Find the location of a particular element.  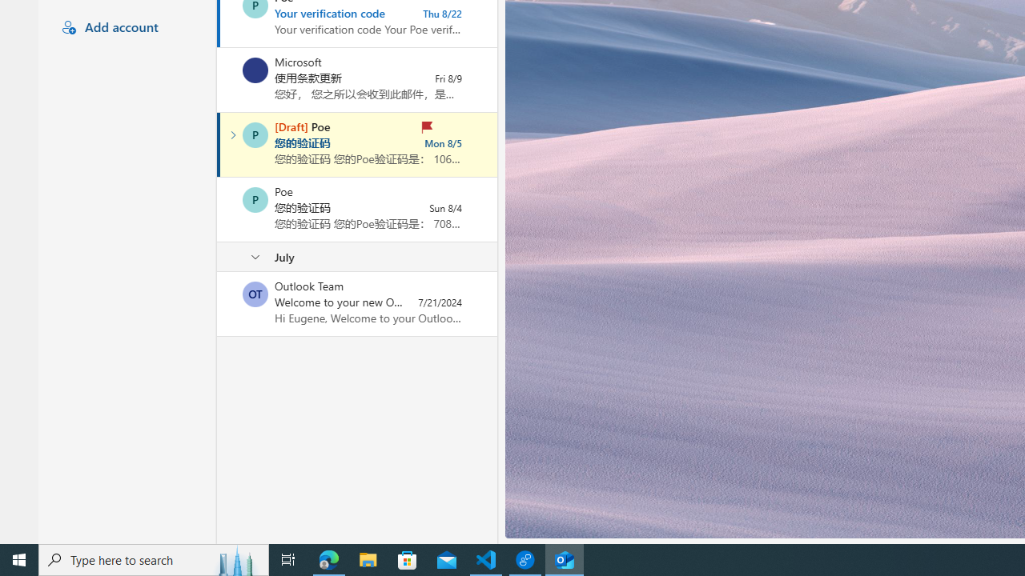

Microsoft is located at coordinates (255, 70).